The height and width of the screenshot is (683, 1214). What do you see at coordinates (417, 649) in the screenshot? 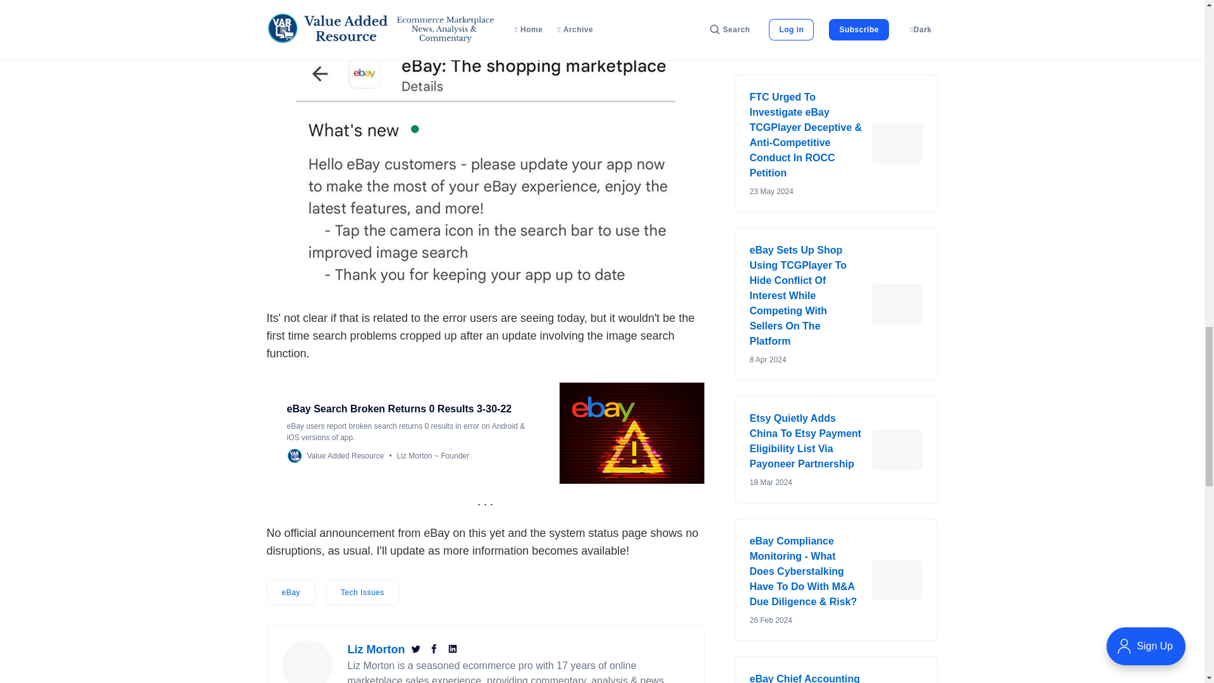
I see `Twitter` at bounding box center [417, 649].